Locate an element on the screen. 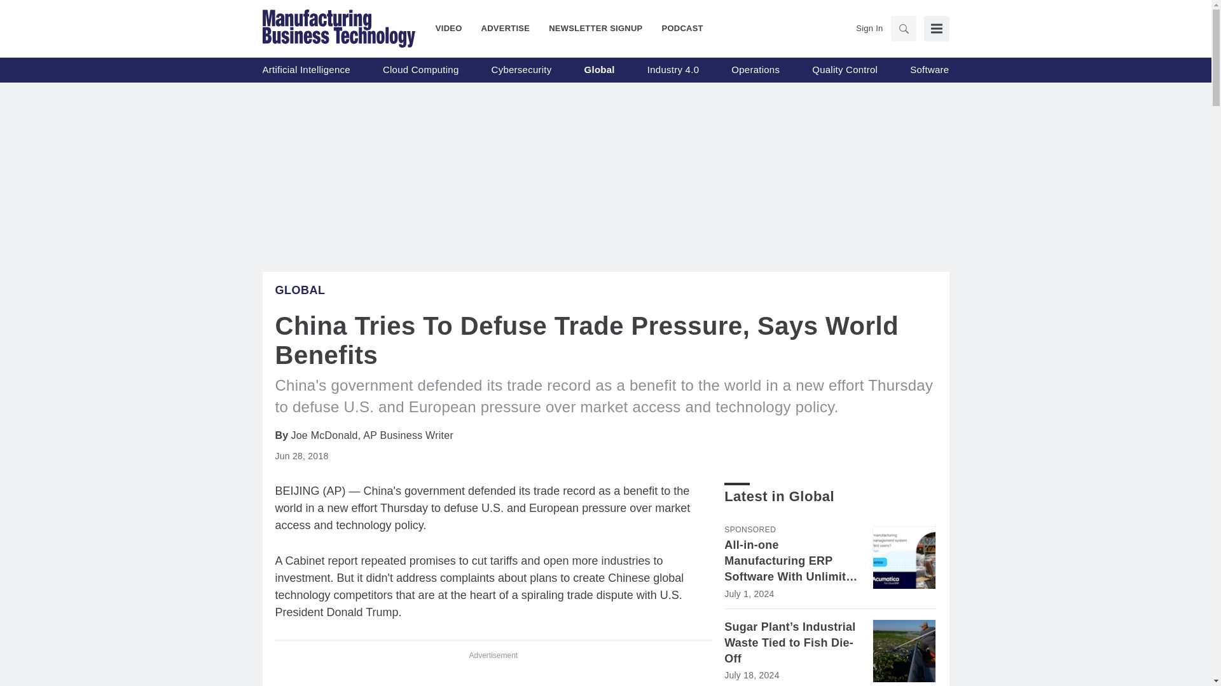 The image size is (1221, 686). Cybersecurity is located at coordinates (521, 70).